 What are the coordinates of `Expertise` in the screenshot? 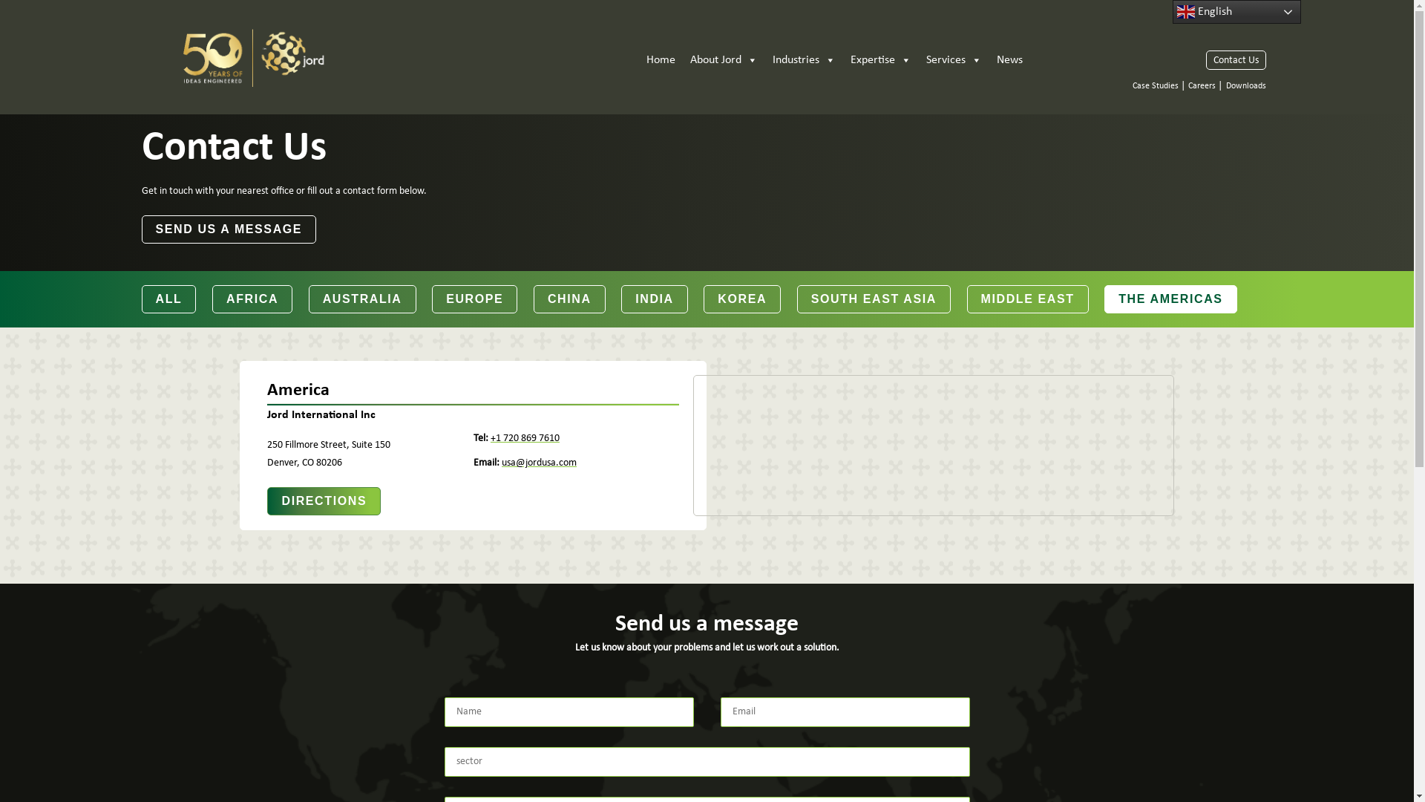 It's located at (881, 61).